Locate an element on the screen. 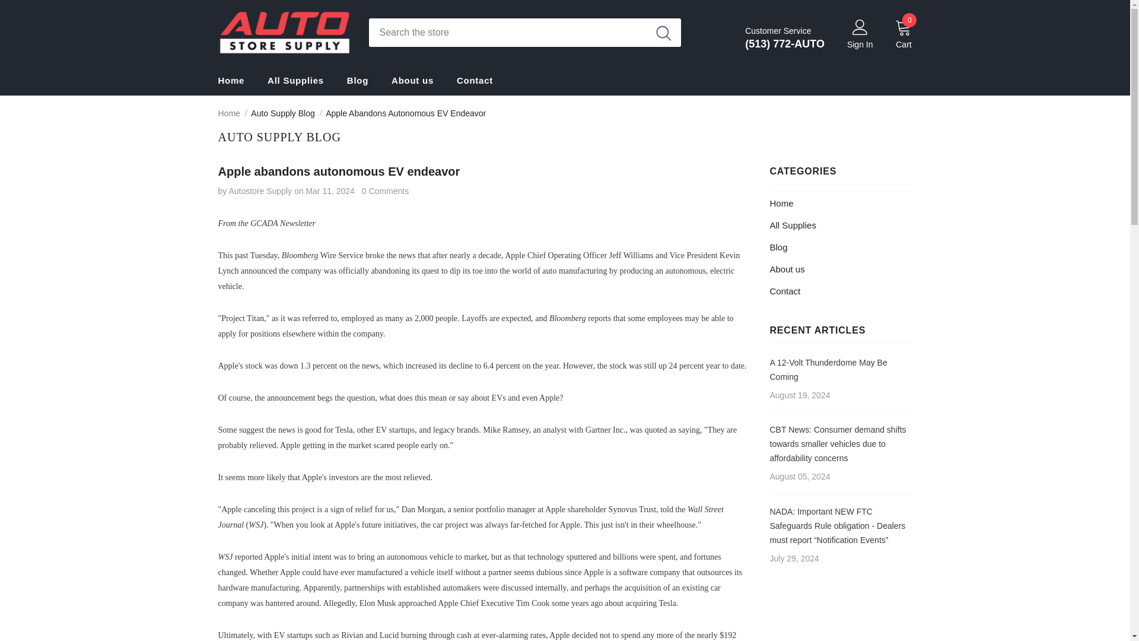 This screenshot has width=1139, height=641. Home is located at coordinates (782, 203).